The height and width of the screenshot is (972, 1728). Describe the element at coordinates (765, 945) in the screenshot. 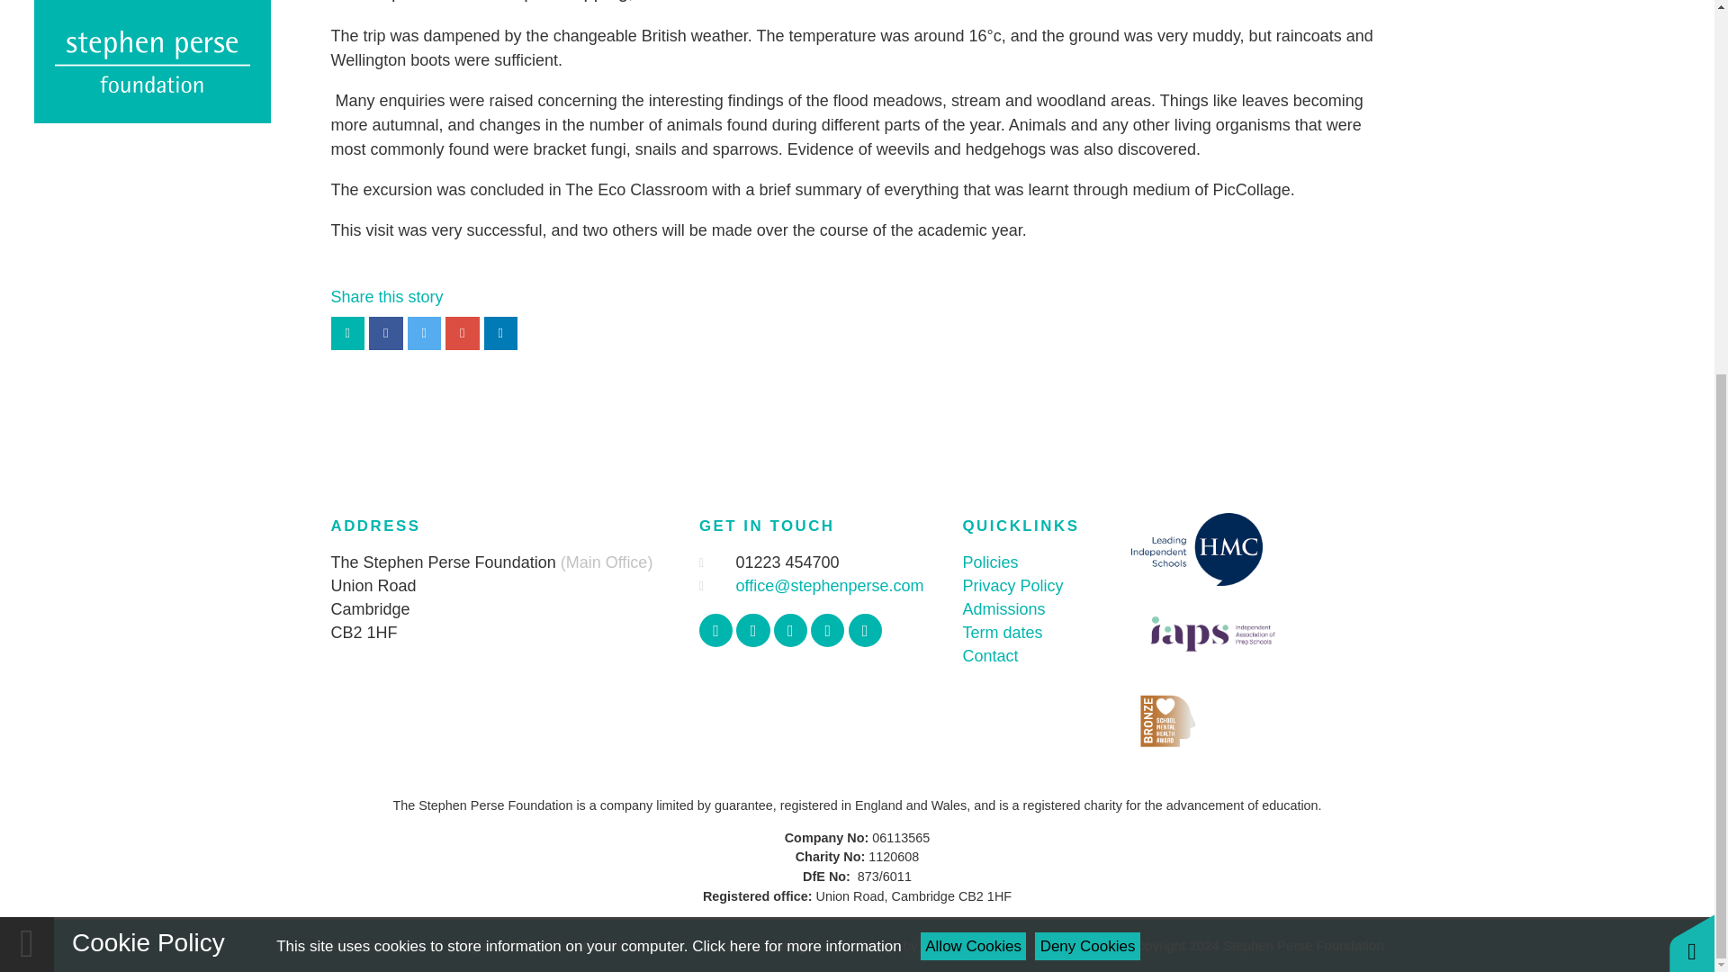

I see `Cookie Settings` at that location.